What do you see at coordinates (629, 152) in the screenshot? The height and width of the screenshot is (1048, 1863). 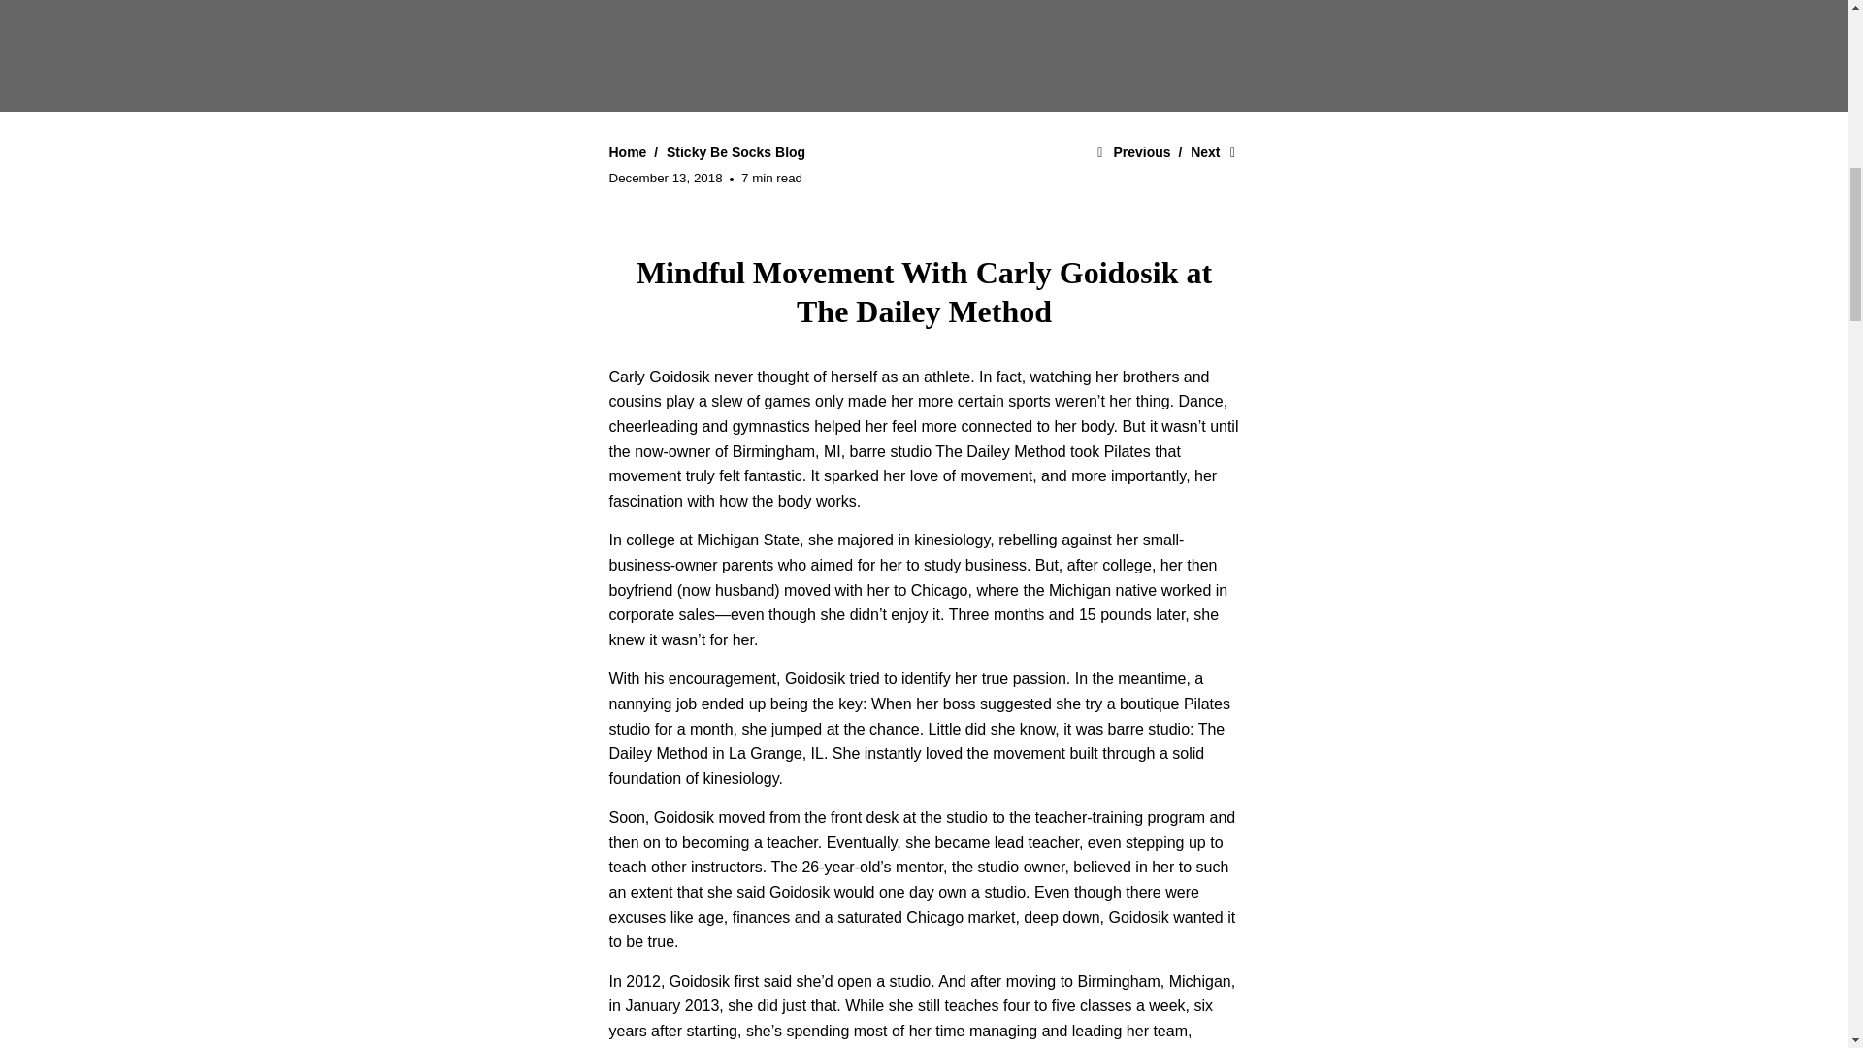 I see `Sticky Be Socks` at bounding box center [629, 152].